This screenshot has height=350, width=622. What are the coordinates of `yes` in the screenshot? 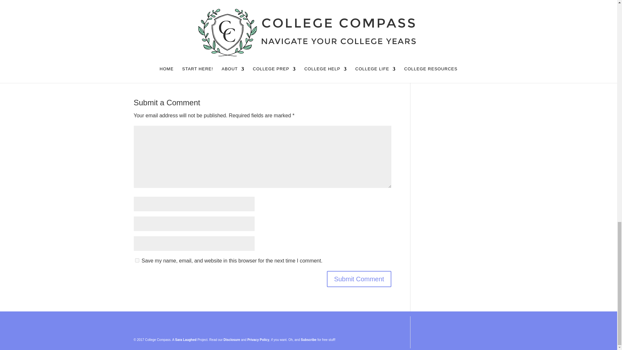 It's located at (137, 261).